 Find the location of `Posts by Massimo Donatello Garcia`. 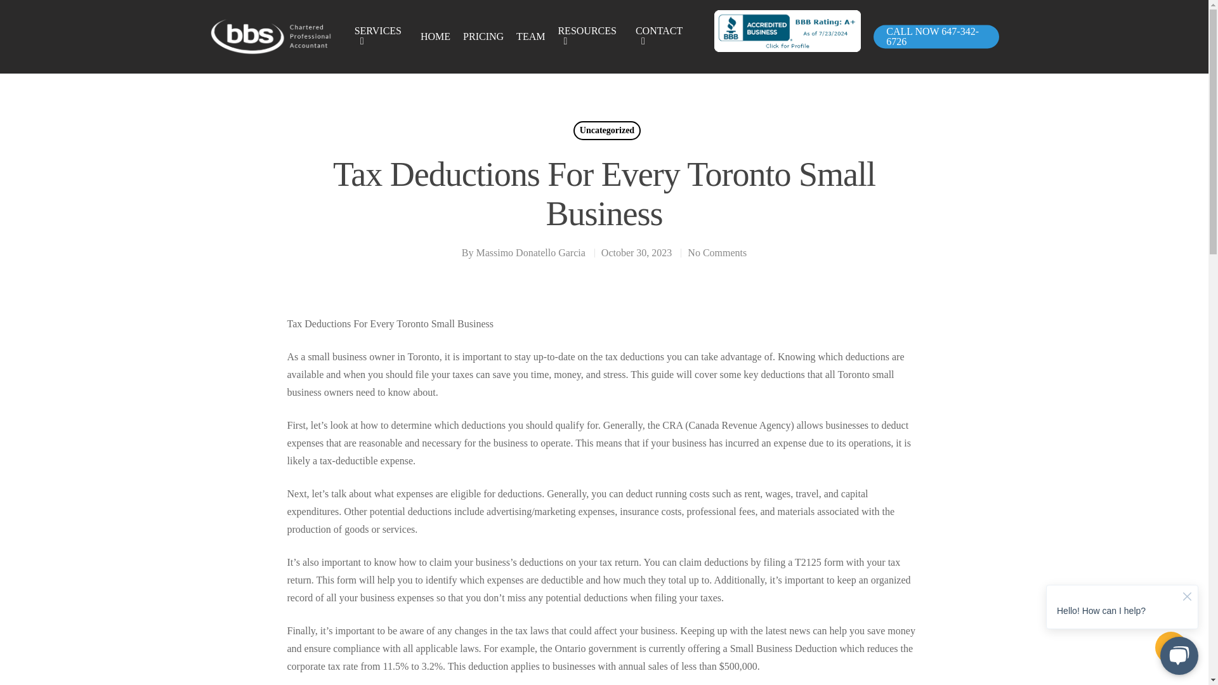

Posts by Massimo Donatello Garcia is located at coordinates (530, 252).